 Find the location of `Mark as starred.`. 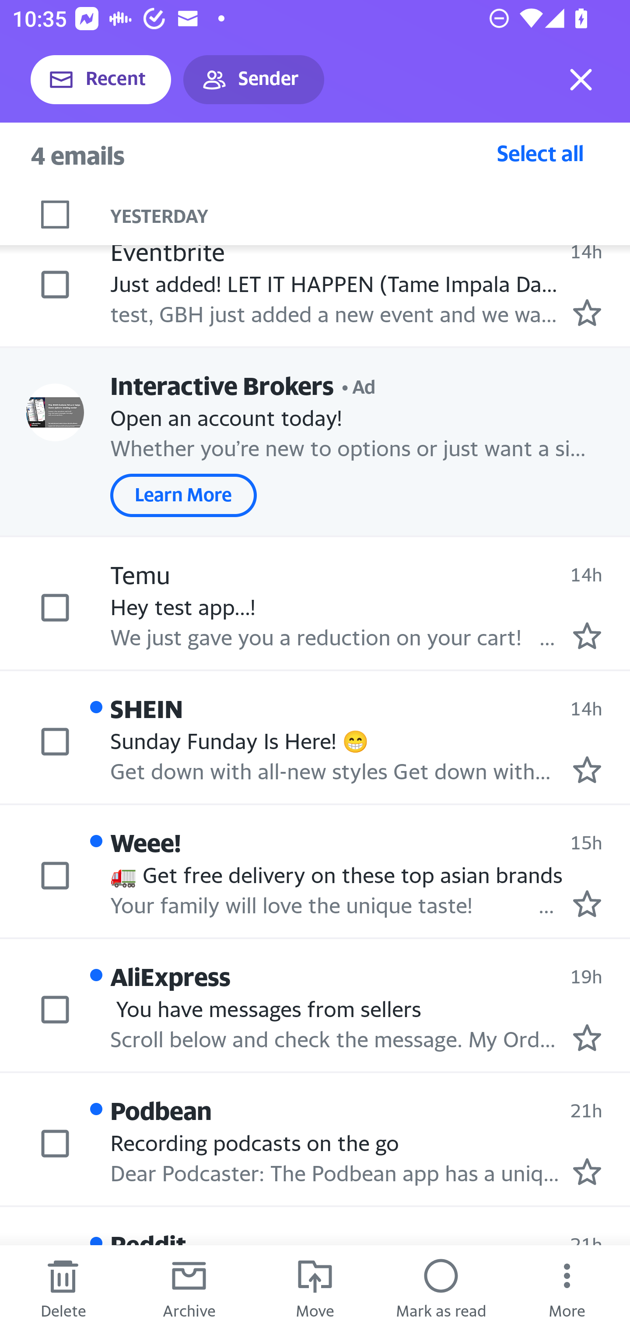

Mark as starred. is located at coordinates (587, 770).